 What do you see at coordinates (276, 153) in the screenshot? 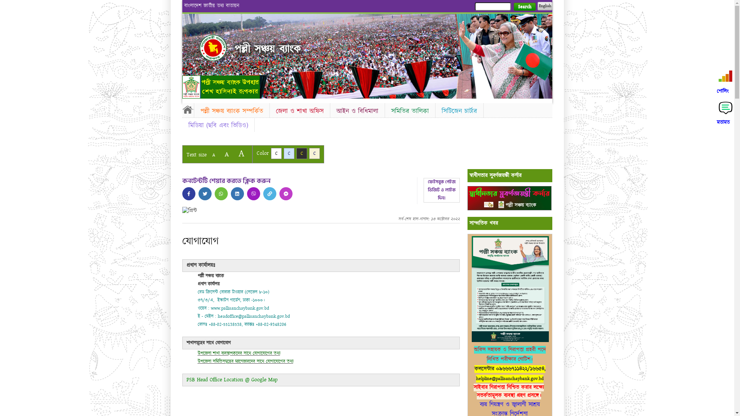
I see `C` at bounding box center [276, 153].